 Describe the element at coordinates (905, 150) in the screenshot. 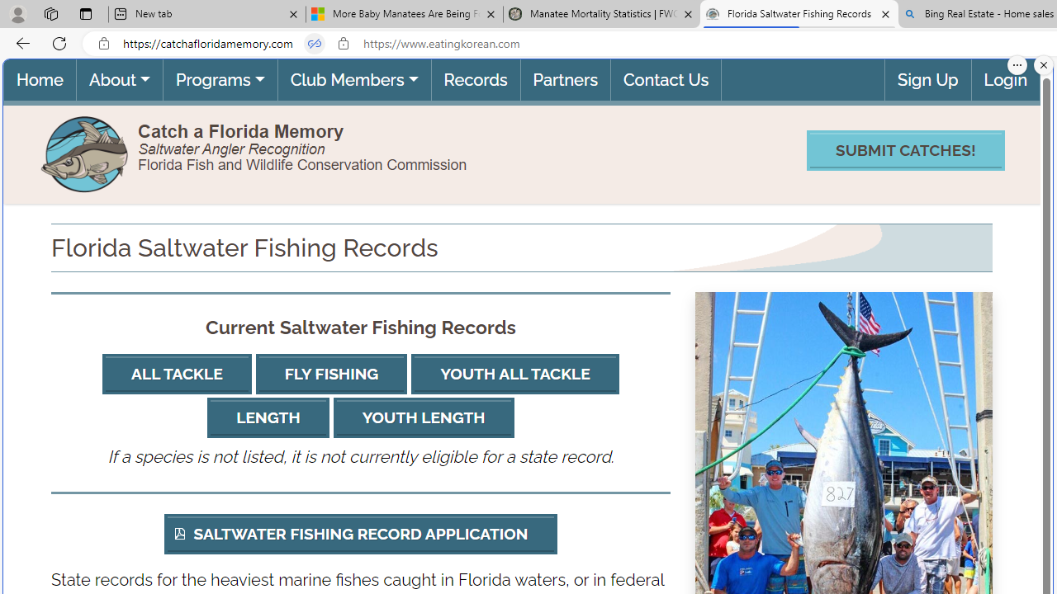

I see `SUBMIT CATCHES!` at that location.